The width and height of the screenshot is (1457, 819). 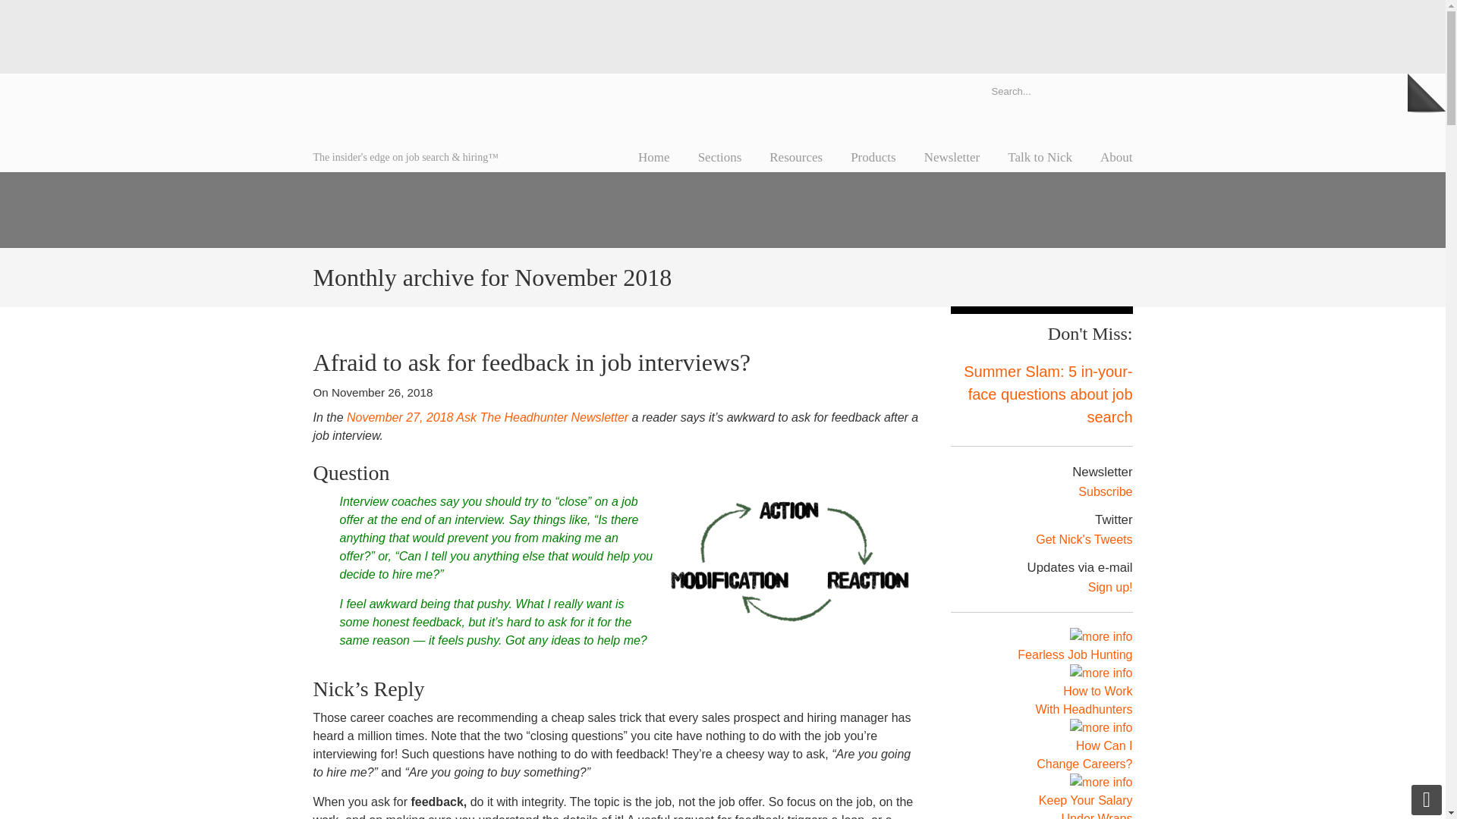 What do you see at coordinates (1116, 90) in the screenshot?
I see `search` at bounding box center [1116, 90].